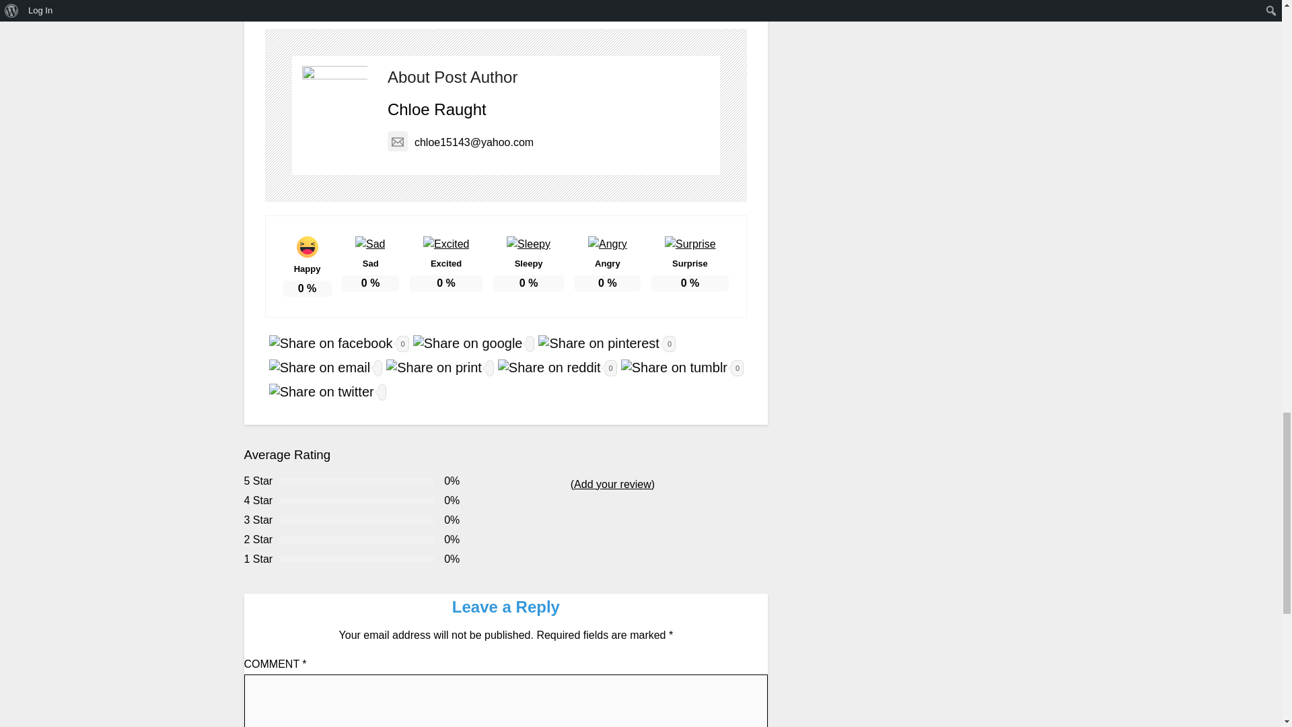 The height and width of the screenshot is (727, 1292). Describe the element at coordinates (316, 7) in the screenshot. I see `Facebook` at that location.